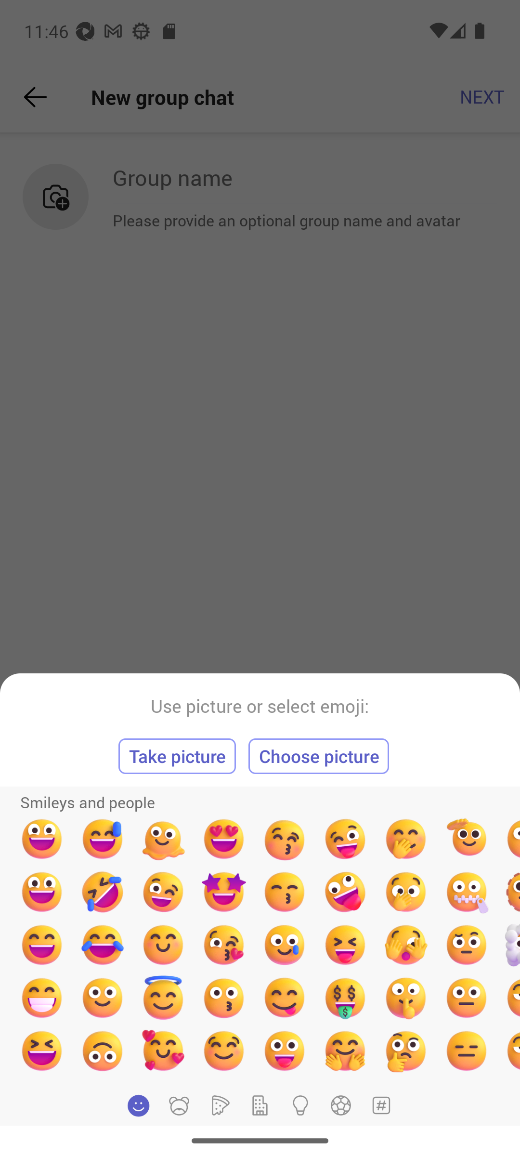  What do you see at coordinates (284, 998) in the screenshot?
I see `Cheeky emoji` at bounding box center [284, 998].